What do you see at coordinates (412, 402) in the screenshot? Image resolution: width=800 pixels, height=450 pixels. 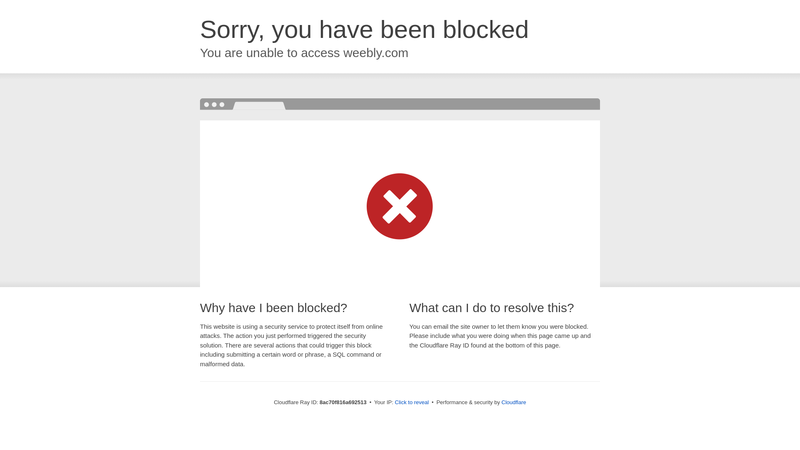 I see `Click to reveal` at bounding box center [412, 402].